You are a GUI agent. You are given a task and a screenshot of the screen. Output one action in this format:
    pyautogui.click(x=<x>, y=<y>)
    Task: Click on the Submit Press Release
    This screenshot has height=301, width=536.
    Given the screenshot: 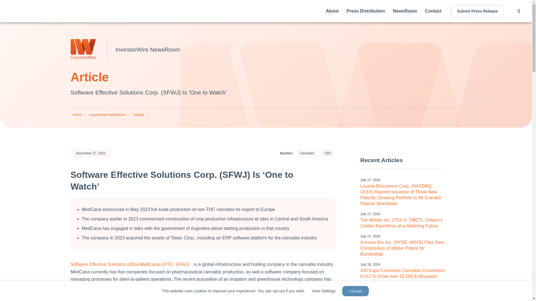 What is the action you would take?
    pyautogui.click(x=477, y=11)
    